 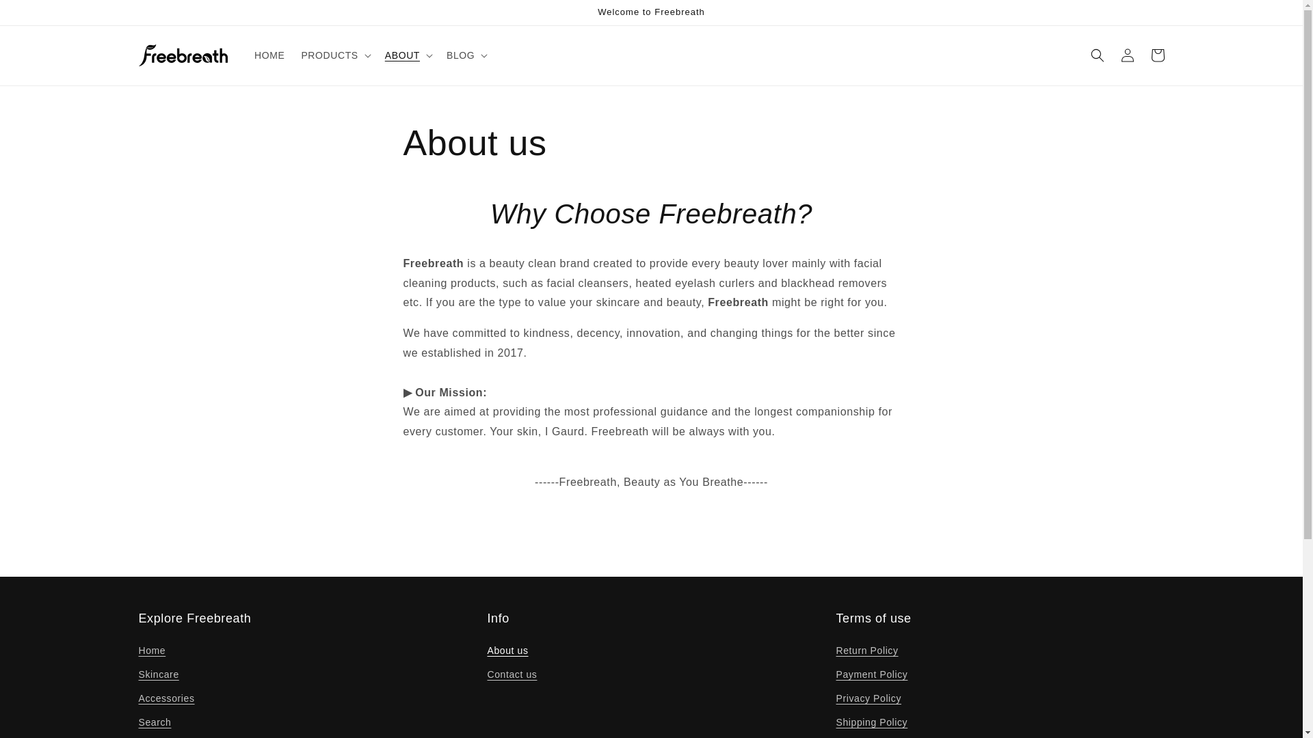 What do you see at coordinates (512, 674) in the screenshot?
I see `Contact us` at bounding box center [512, 674].